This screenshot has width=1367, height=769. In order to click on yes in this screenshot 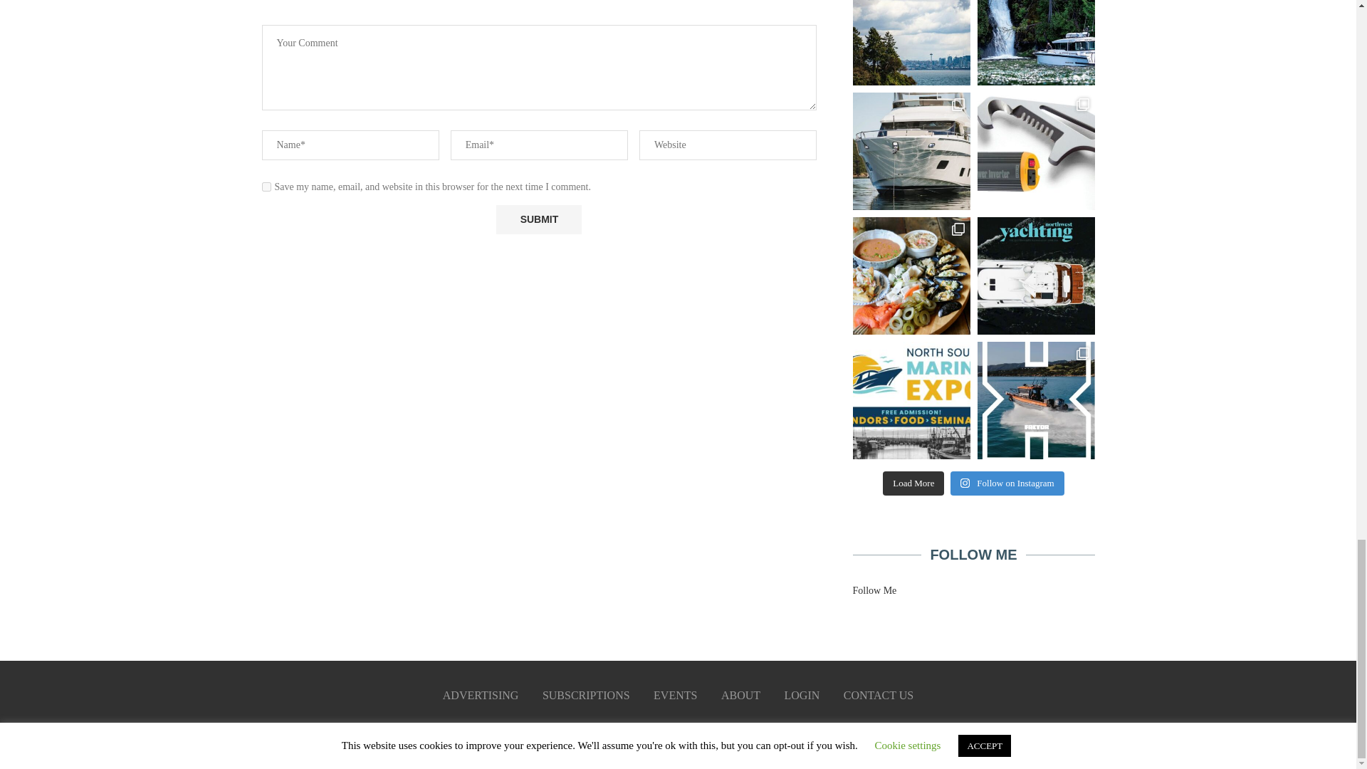, I will do `click(266, 187)`.